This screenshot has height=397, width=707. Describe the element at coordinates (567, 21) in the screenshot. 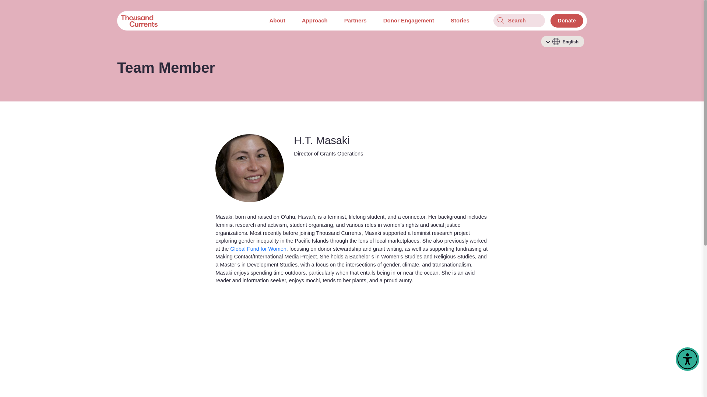

I see `Donate` at that location.